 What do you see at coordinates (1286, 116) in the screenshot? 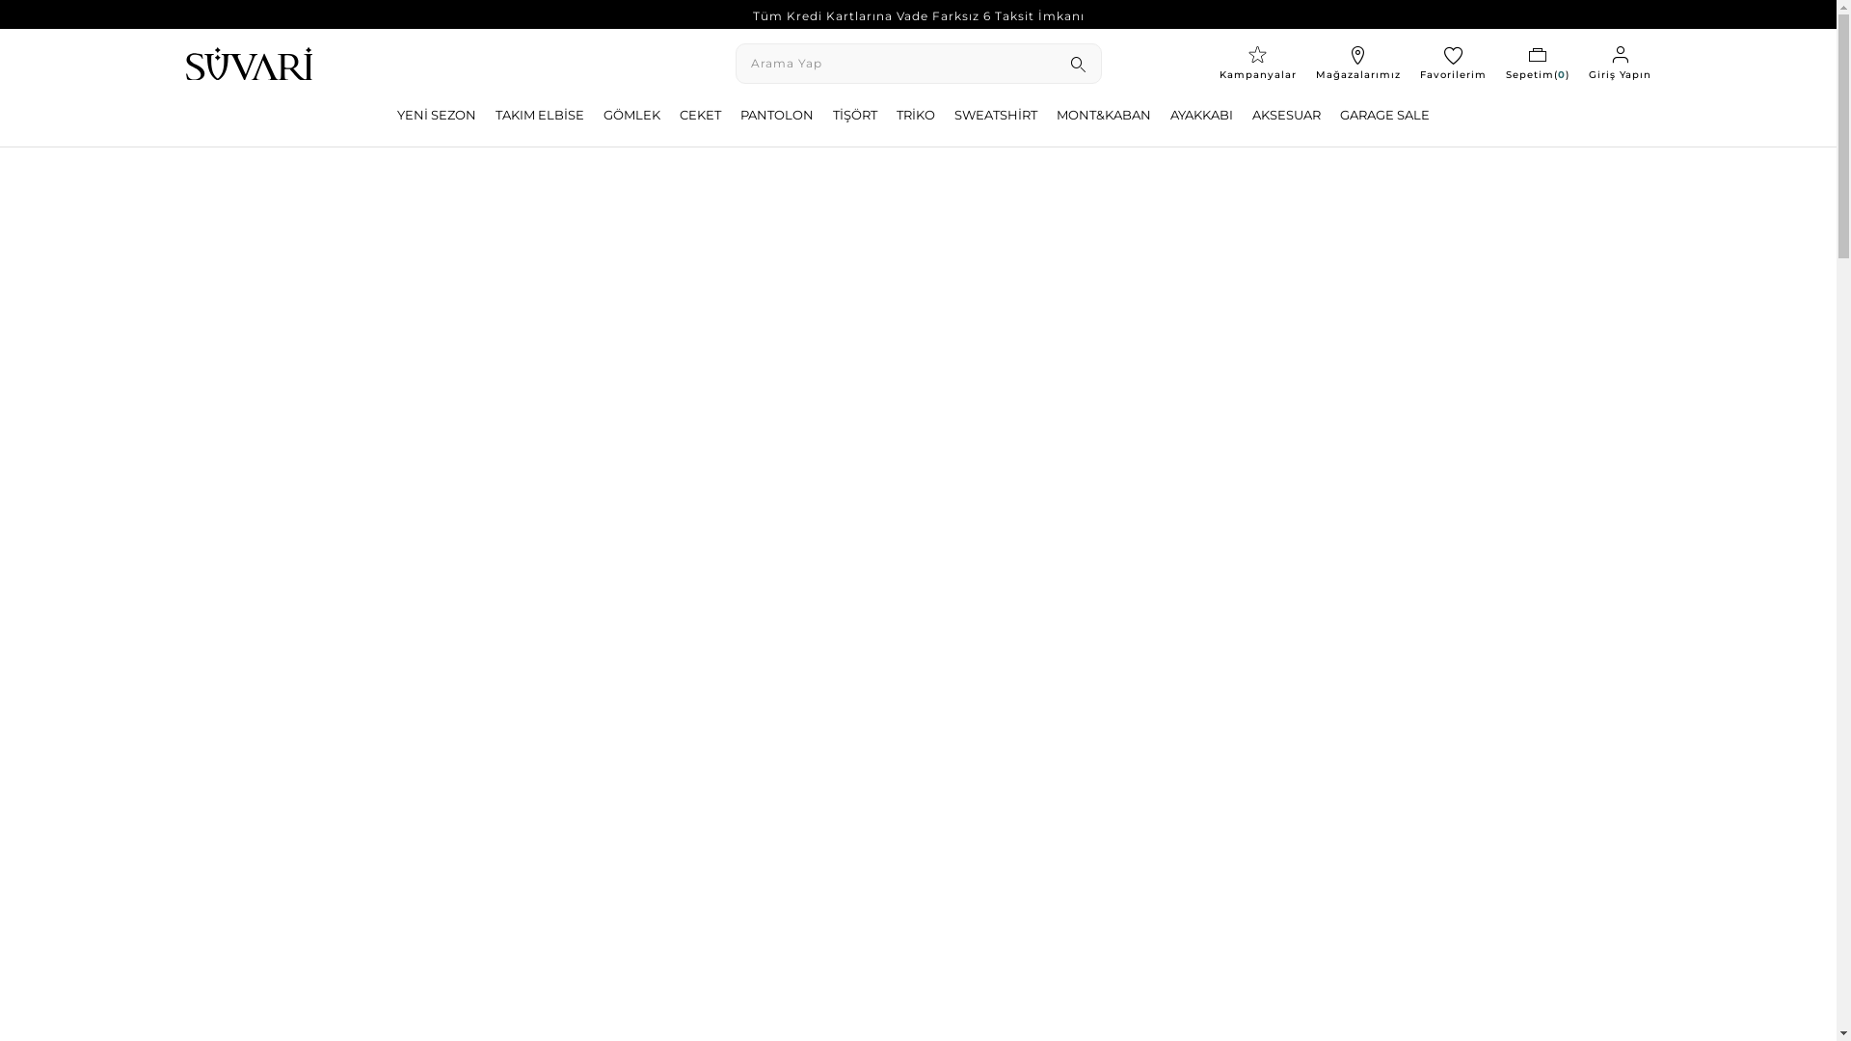
I see `AKSESUAR` at bounding box center [1286, 116].